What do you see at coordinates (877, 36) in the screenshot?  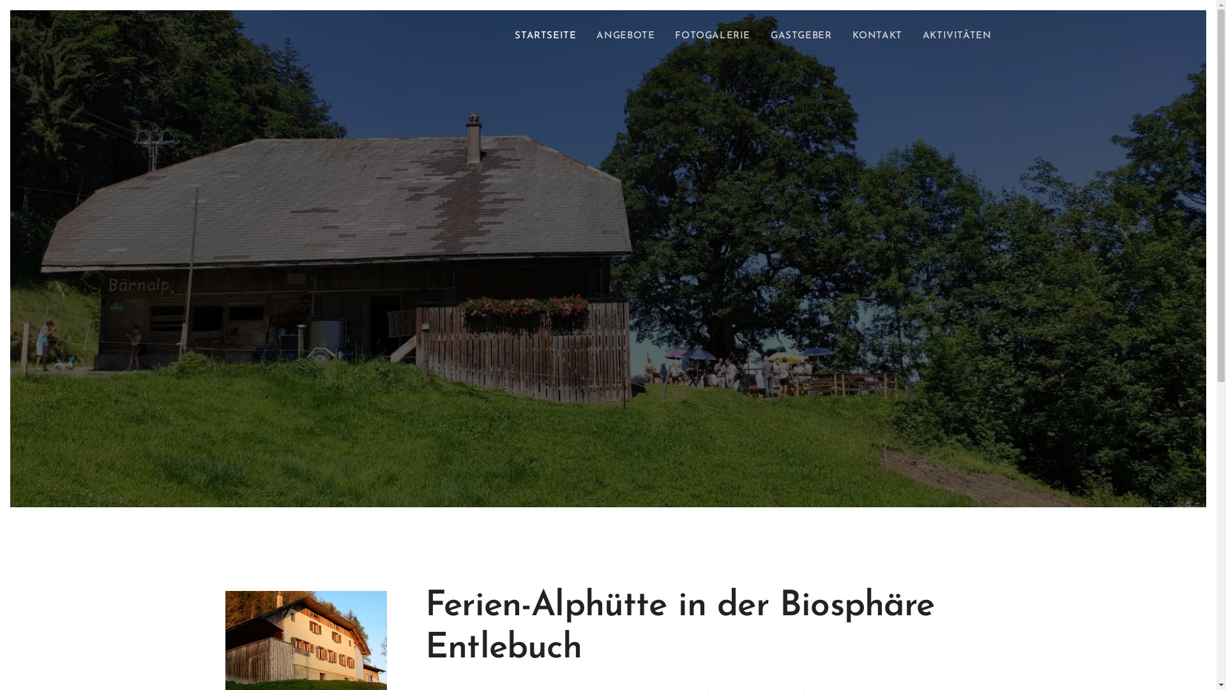 I see `KONTAKT` at bounding box center [877, 36].